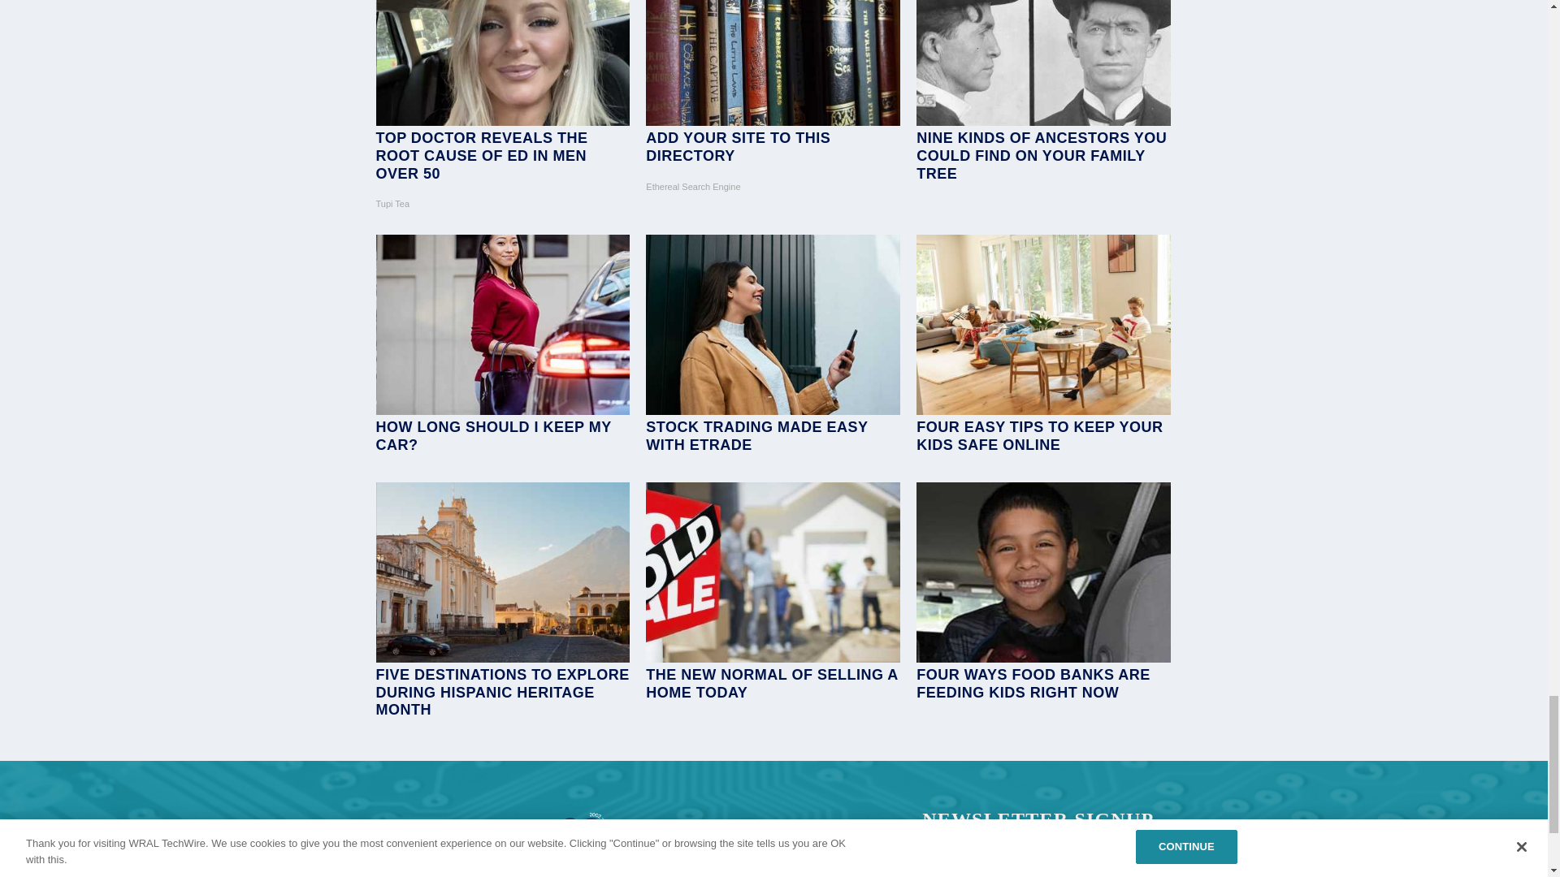 The height and width of the screenshot is (877, 1560). What do you see at coordinates (1137, 874) in the screenshot?
I see `SUBMIT` at bounding box center [1137, 874].